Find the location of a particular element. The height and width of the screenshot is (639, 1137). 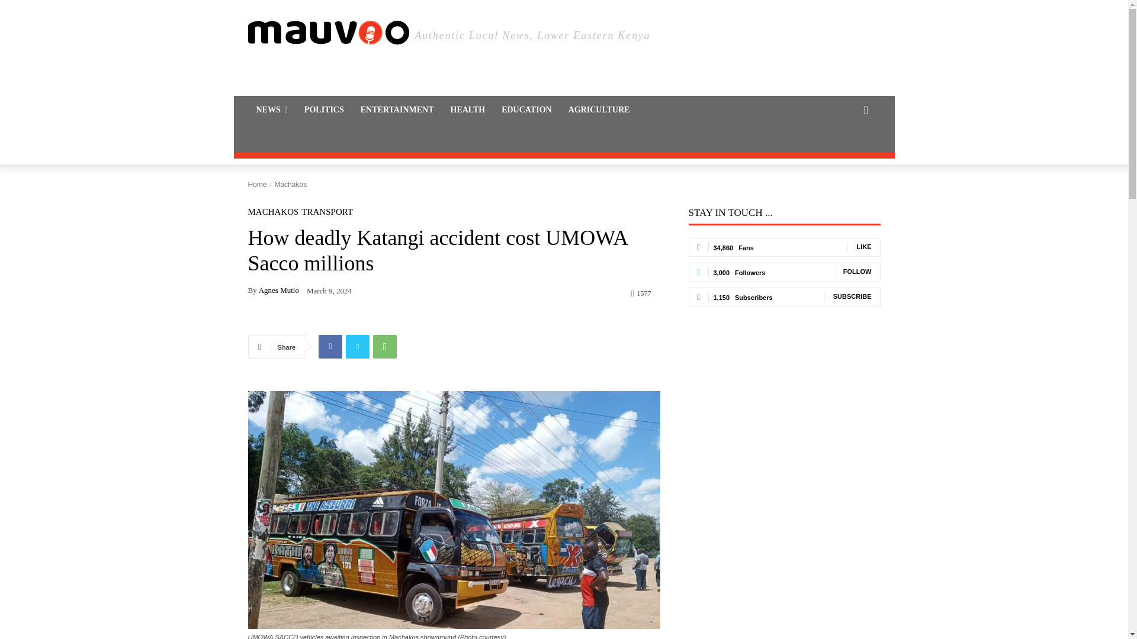

View all posts in Machakos is located at coordinates (290, 184).